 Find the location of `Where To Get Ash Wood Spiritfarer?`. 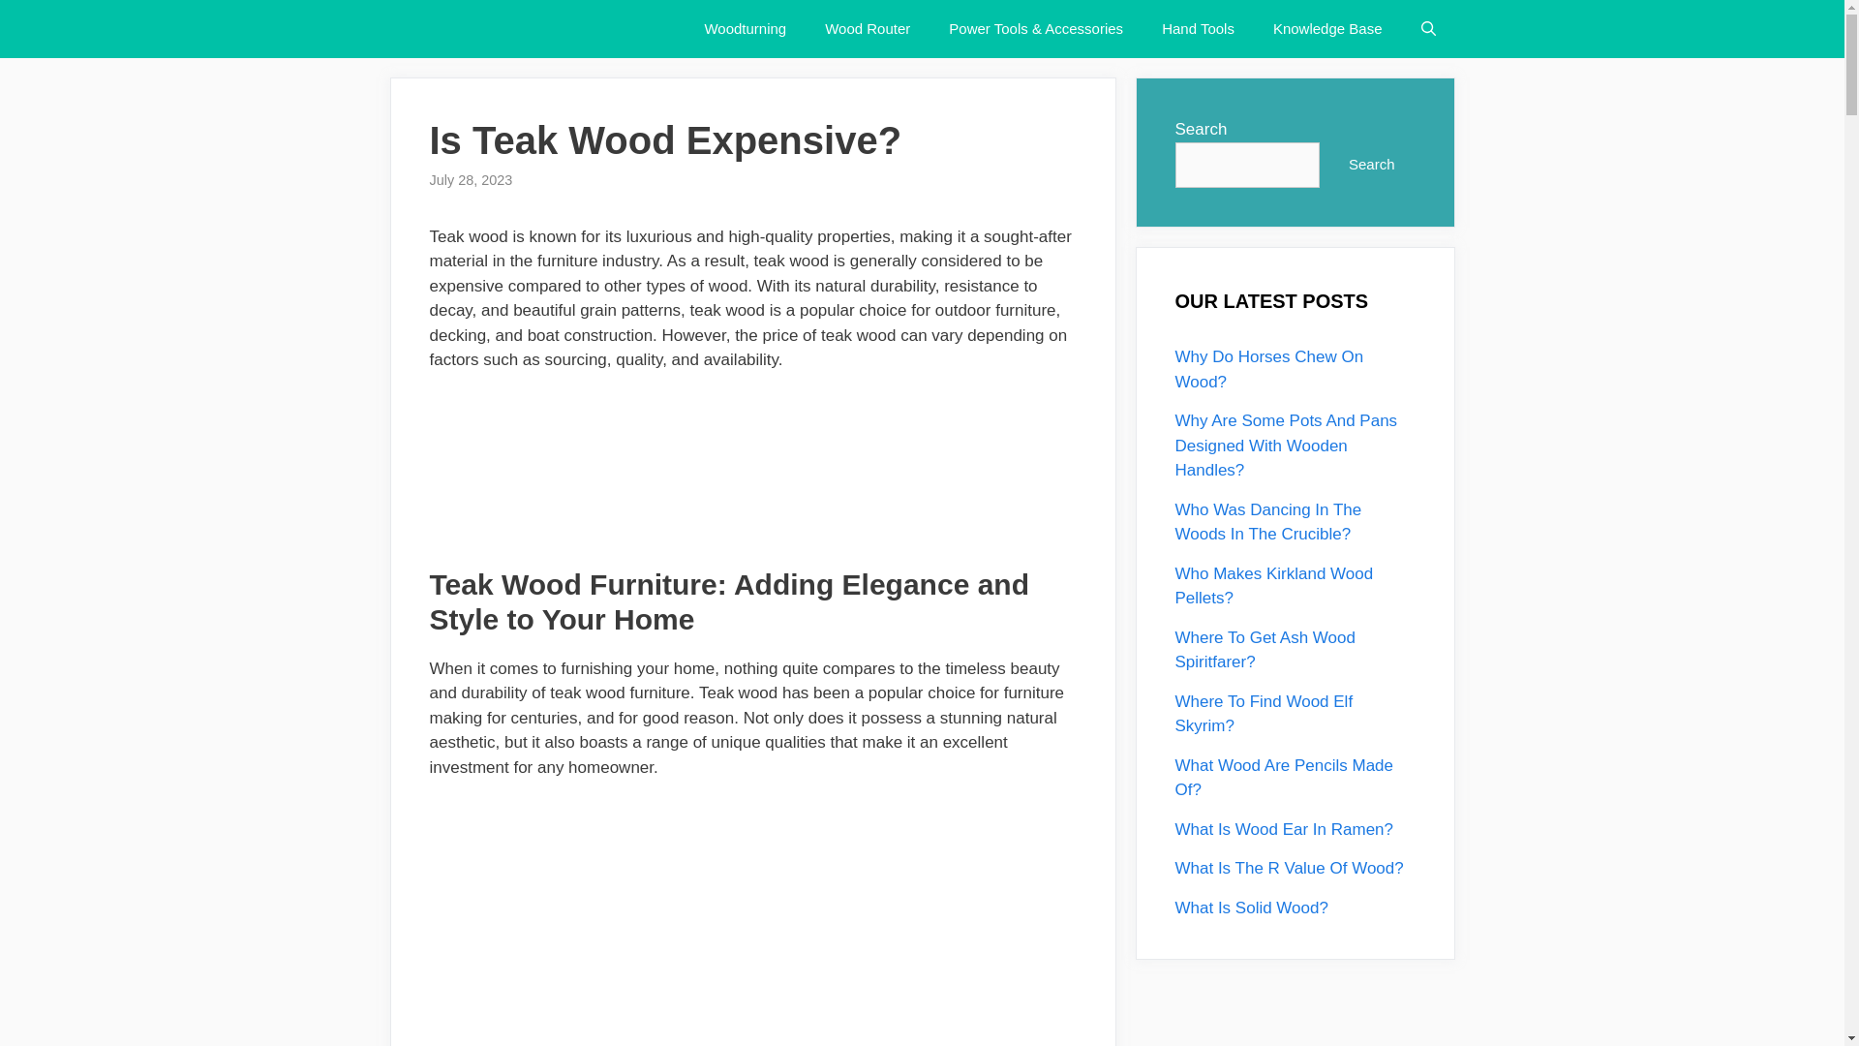

Where To Get Ash Wood Spiritfarer? is located at coordinates (1265, 649).